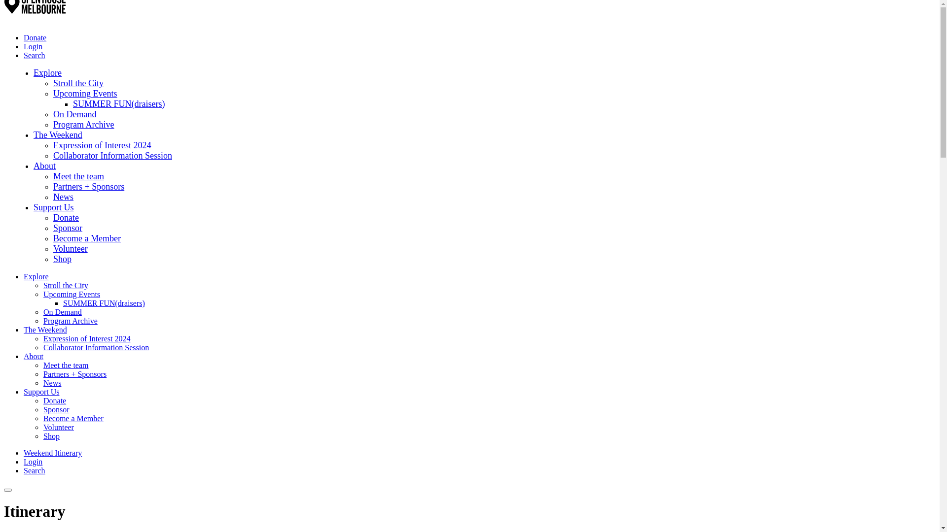 Image resolution: width=947 pixels, height=532 pixels. Describe the element at coordinates (63, 197) in the screenshot. I see `News` at that location.